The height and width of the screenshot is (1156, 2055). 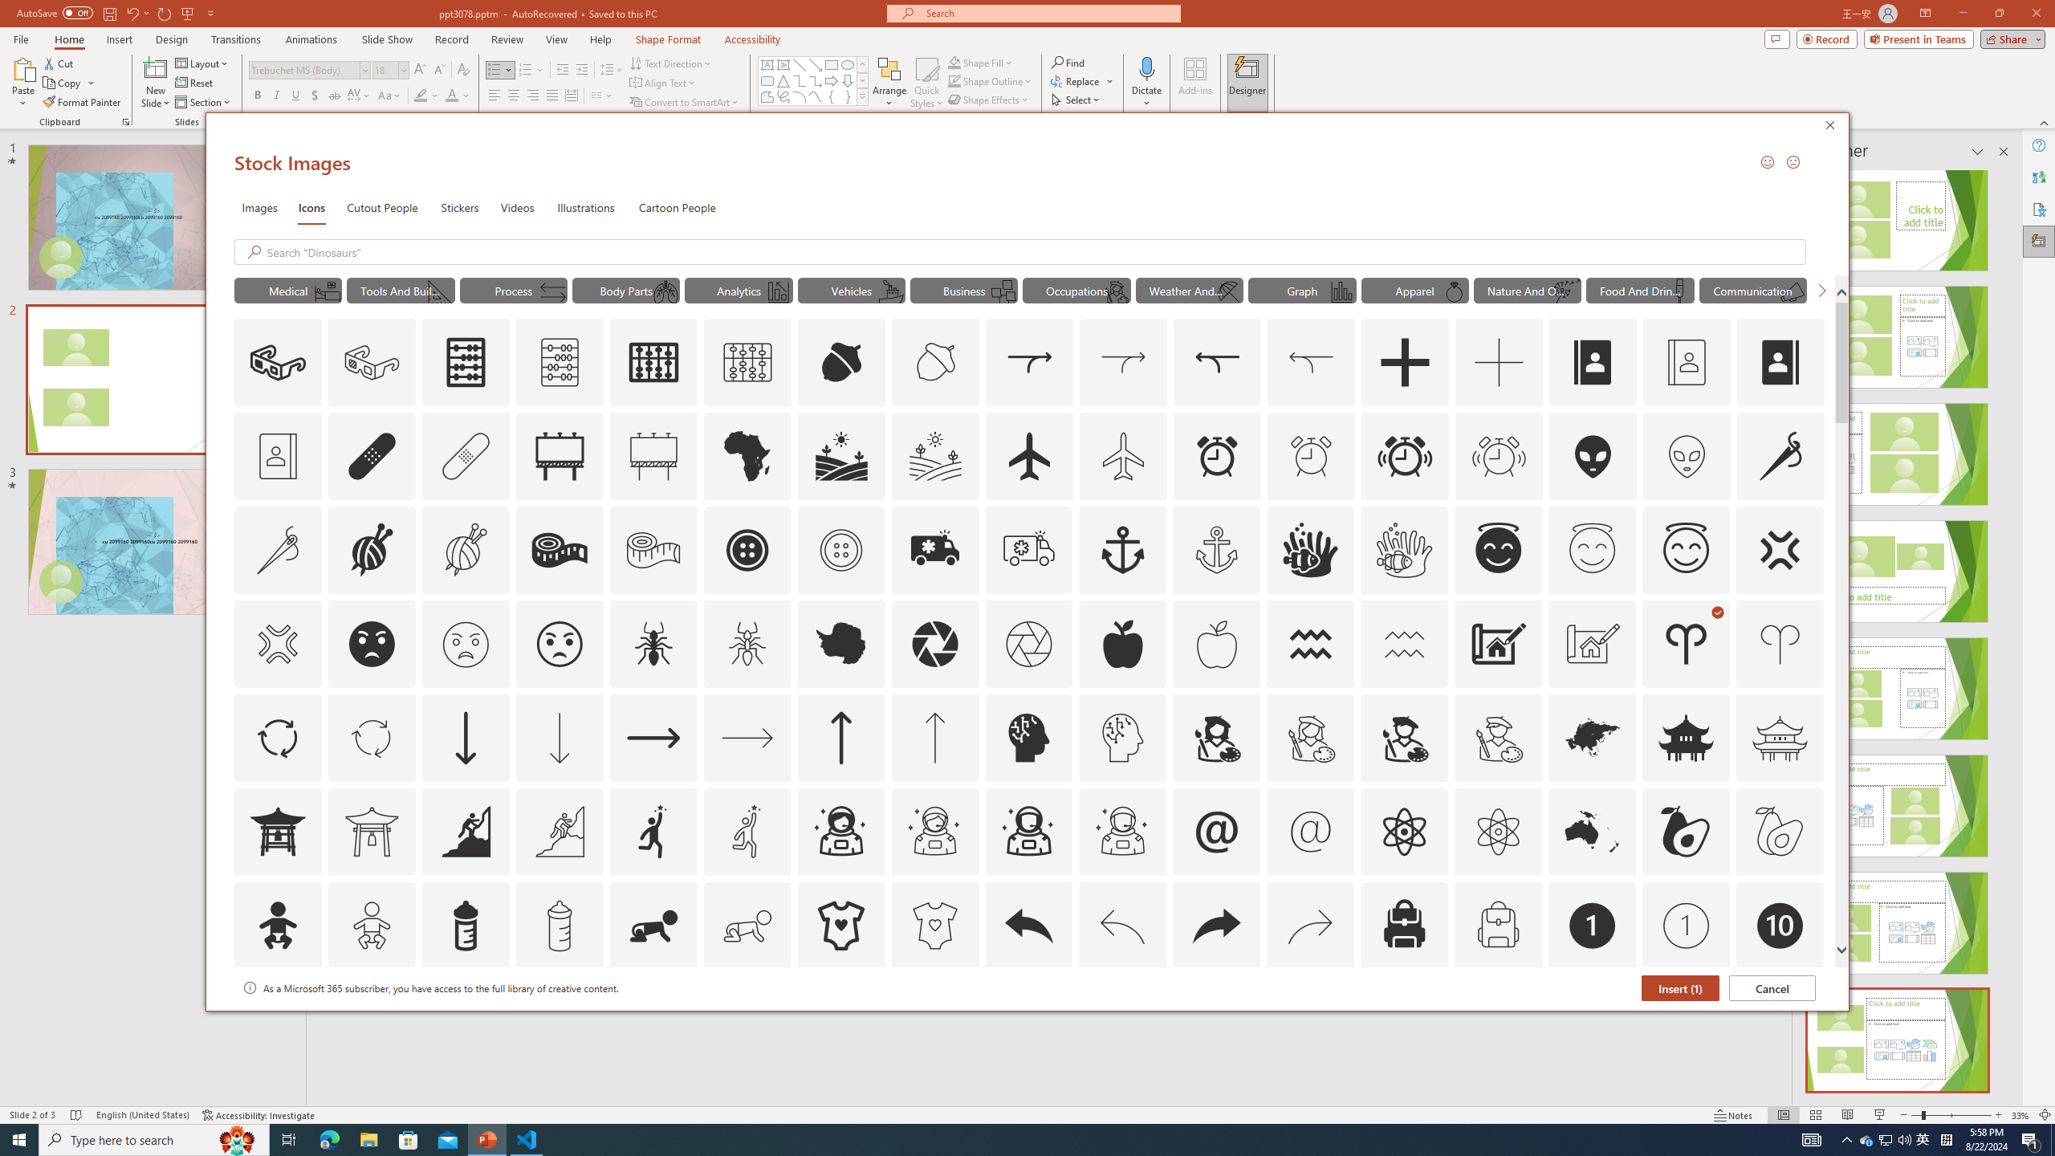 What do you see at coordinates (1405, 1020) in the screenshot?
I see `AutomationID: Icons_Badge7_M` at bounding box center [1405, 1020].